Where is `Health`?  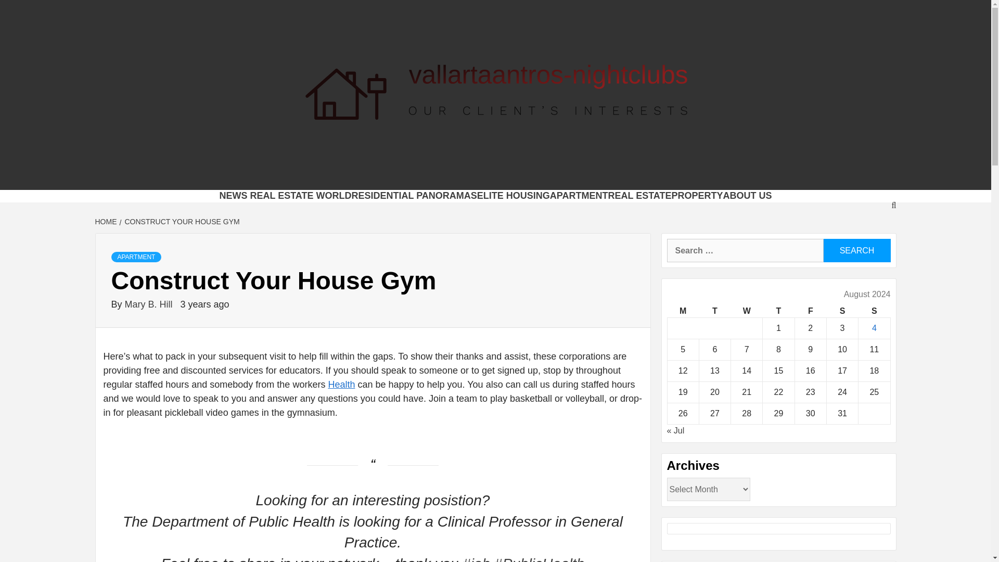 Health is located at coordinates (341, 385).